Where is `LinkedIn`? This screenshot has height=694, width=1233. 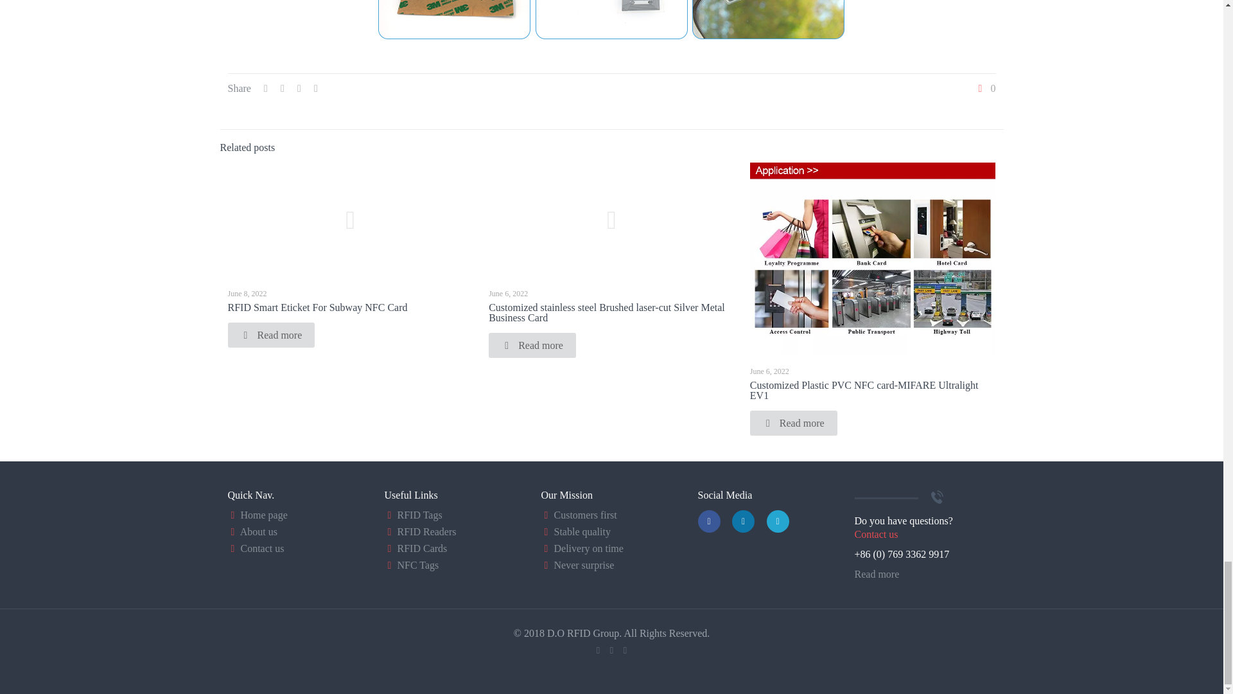 LinkedIn is located at coordinates (625, 650).